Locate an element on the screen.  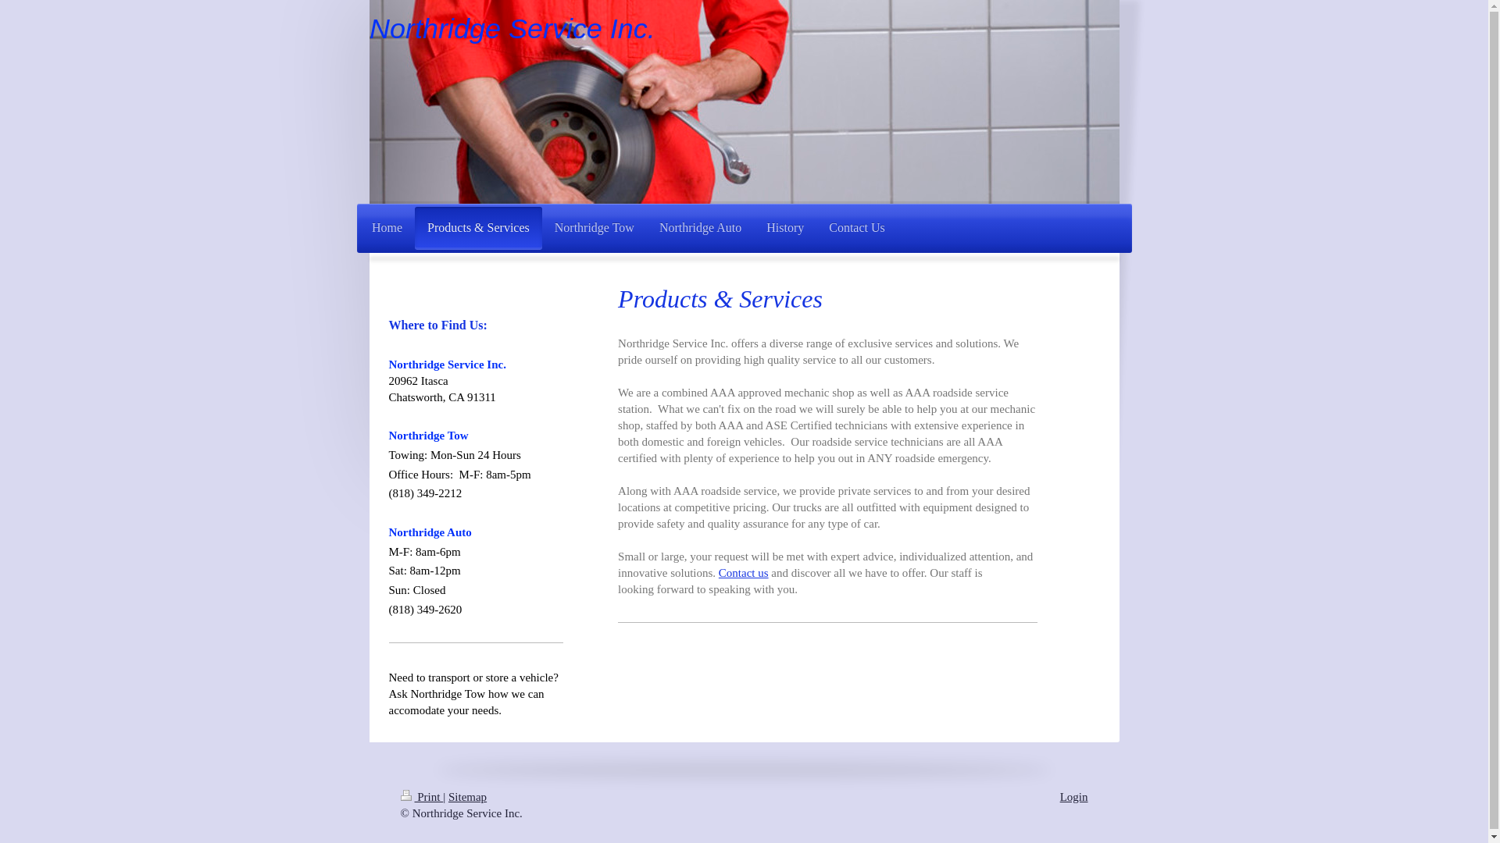
Northridge Service Inc. is located at coordinates (511, 28).